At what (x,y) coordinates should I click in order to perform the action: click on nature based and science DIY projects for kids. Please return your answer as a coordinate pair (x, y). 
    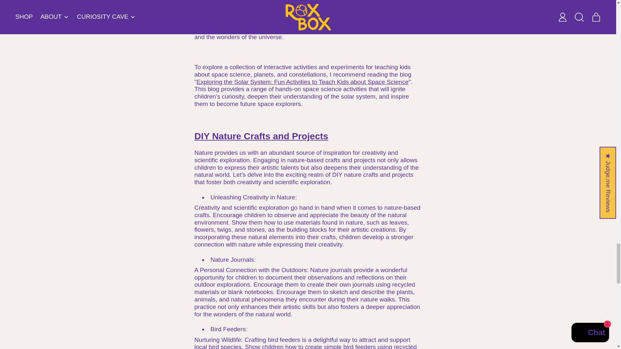
    Looking at the image, I should click on (261, 136).